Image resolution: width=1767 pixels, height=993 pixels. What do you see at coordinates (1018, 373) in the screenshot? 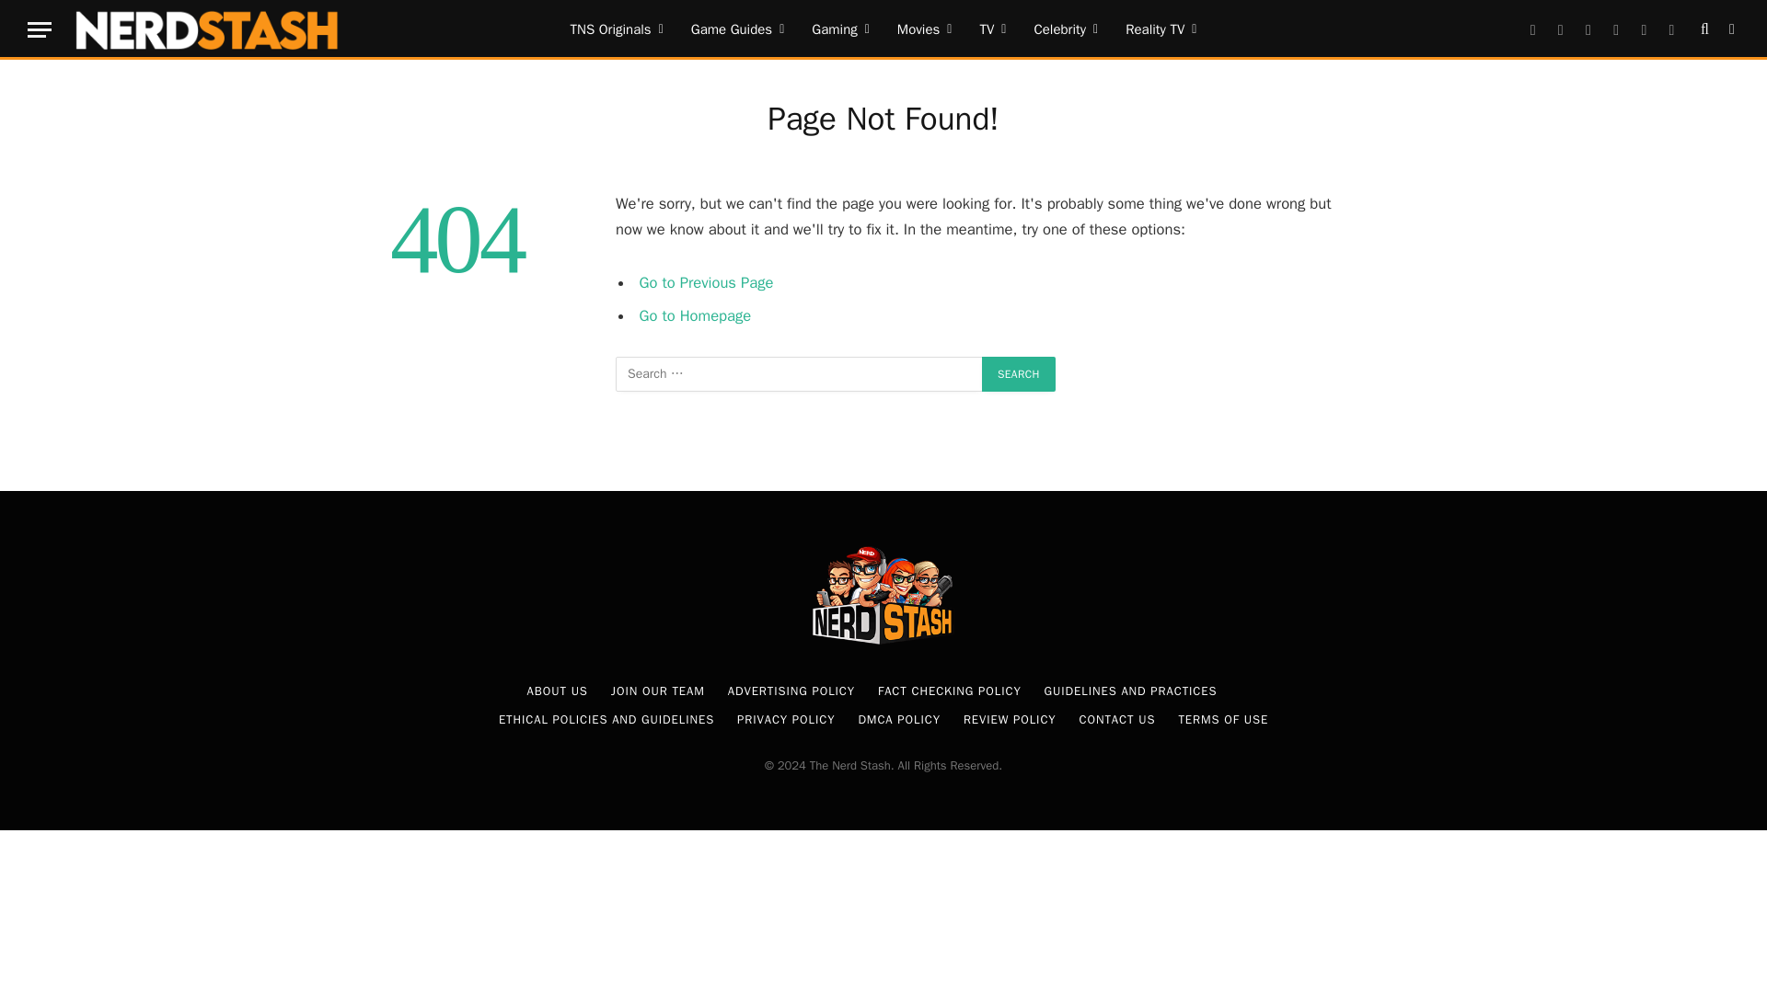
I see `Search` at bounding box center [1018, 373].